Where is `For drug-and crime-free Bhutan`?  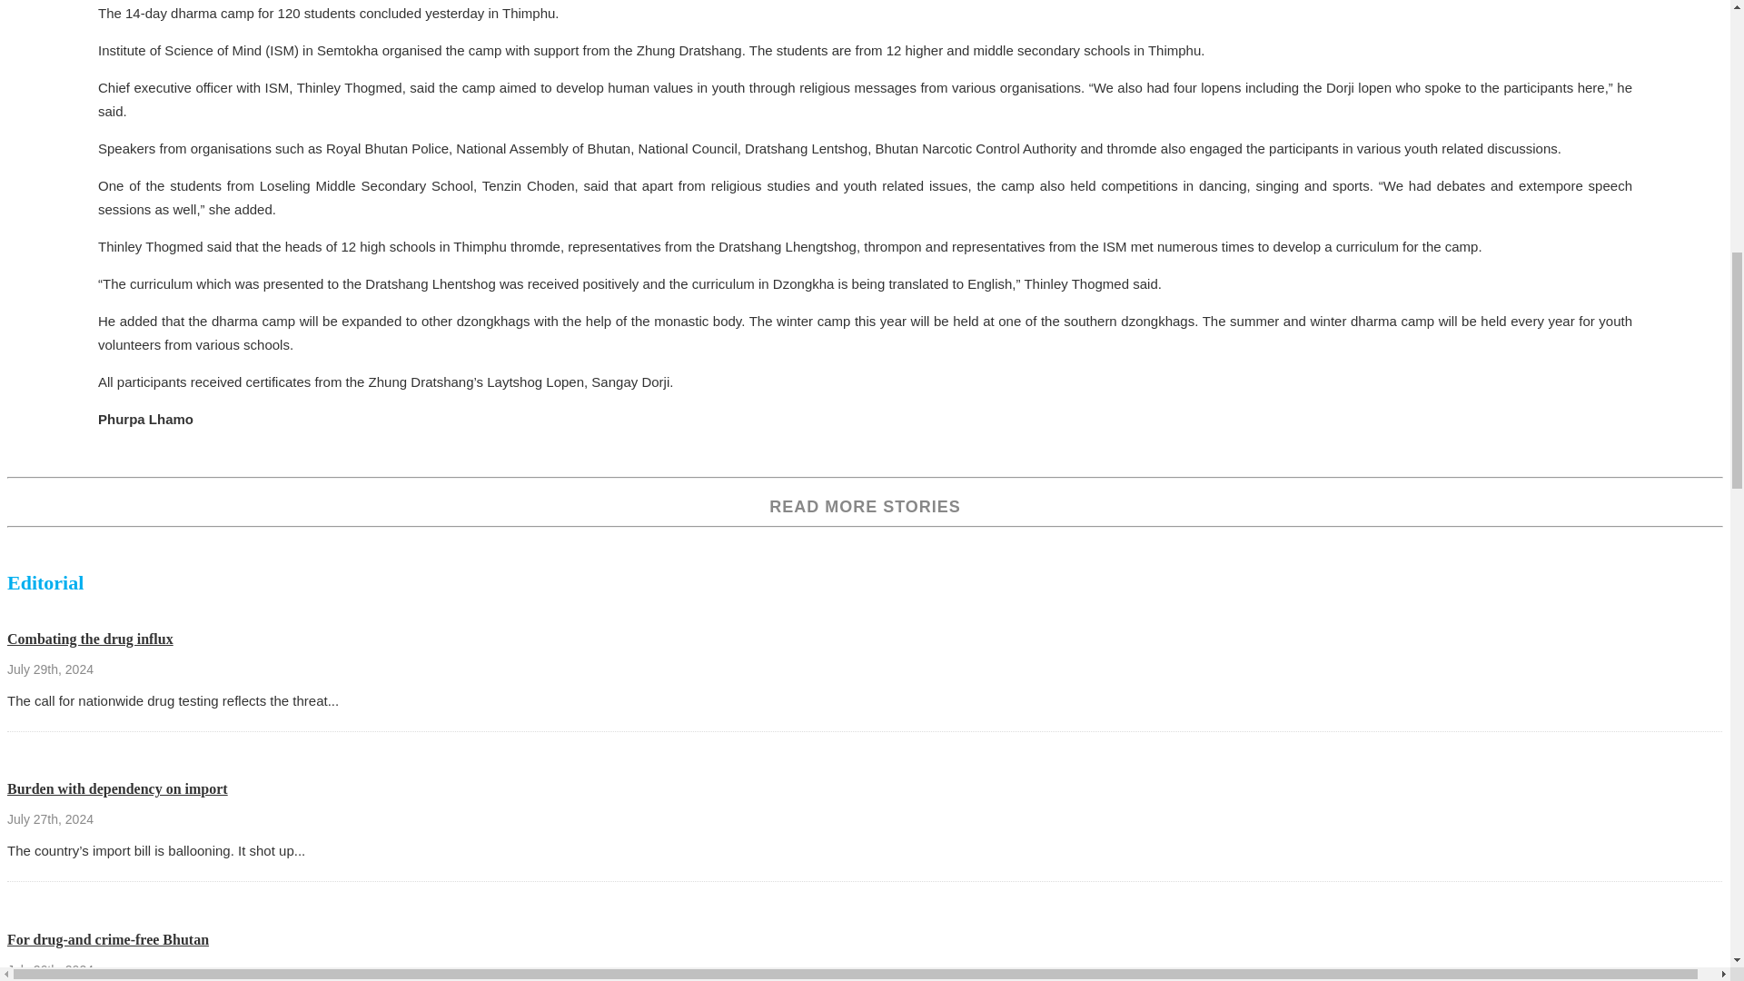
For drug-and crime-free Bhutan is located at coordinates (107, 939).